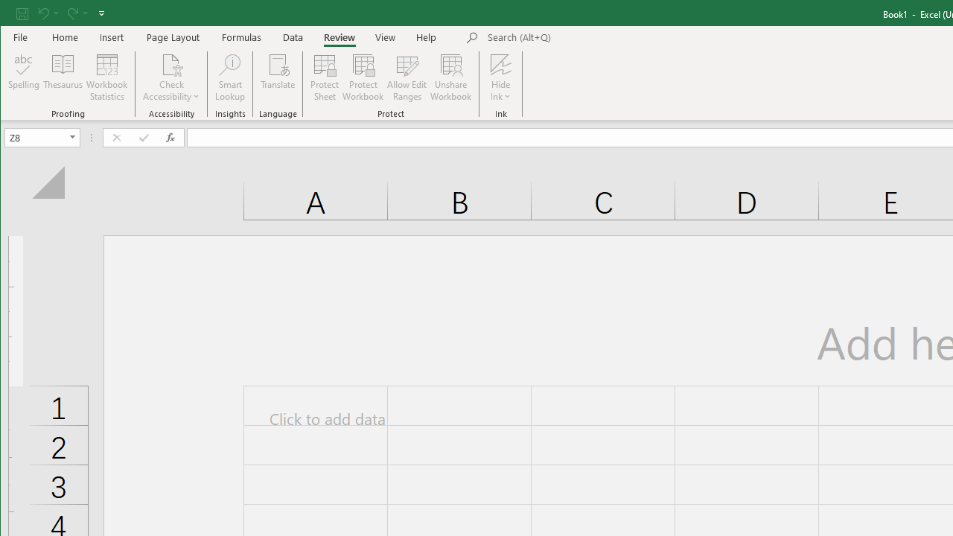  Describe the element at coordinates (101, 13) in the screenshot. I see `Customize Quick Access Toolbar` at that location.